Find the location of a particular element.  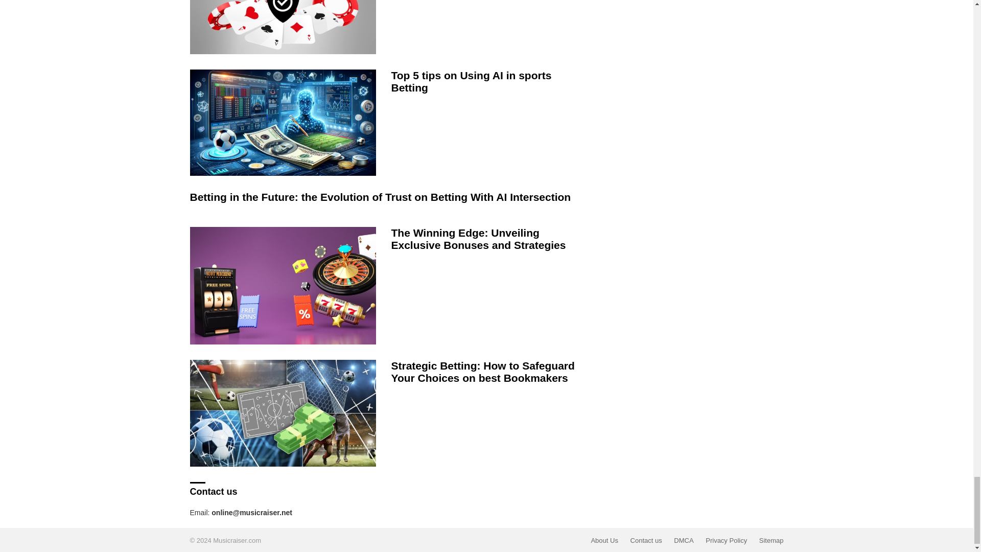

The Winning Edge: Unveiling Exclusive Bonuses and Strategies is located at coordinates (283, 285).